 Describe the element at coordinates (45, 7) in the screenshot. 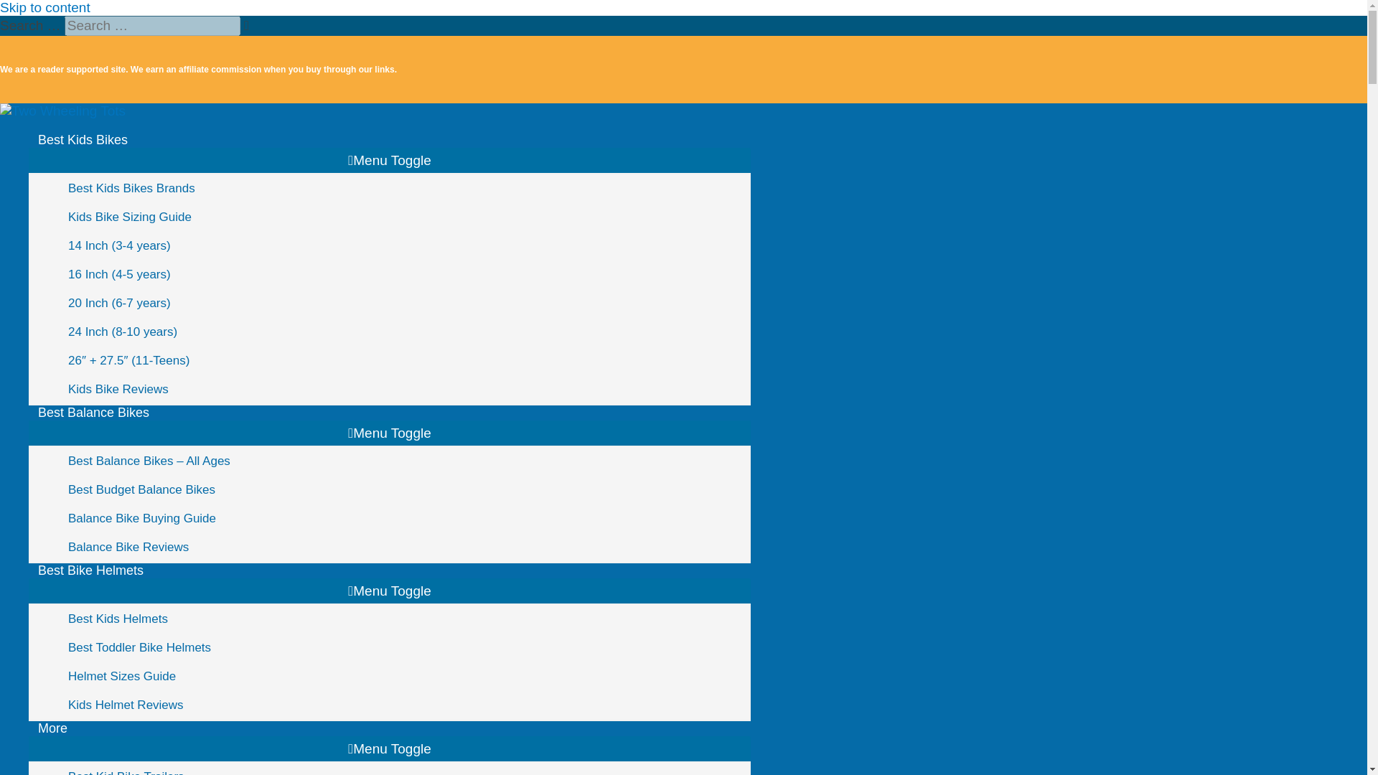

I see `Skip to content` at that location.